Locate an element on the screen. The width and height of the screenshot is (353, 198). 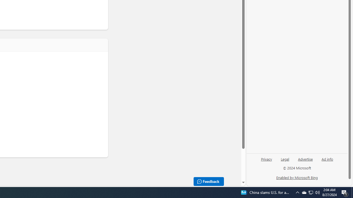
Terms of use is located at coordinates (83, 178).